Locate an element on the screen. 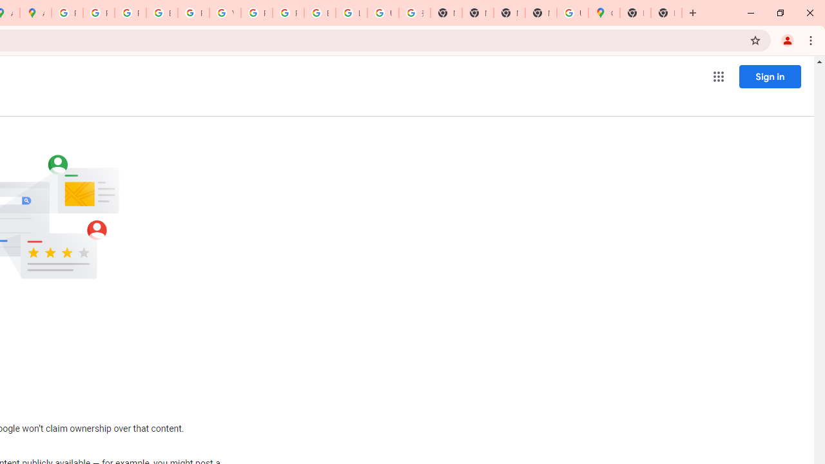  Privacy Help Center - Policies Help is located at coordinates (130, 13).